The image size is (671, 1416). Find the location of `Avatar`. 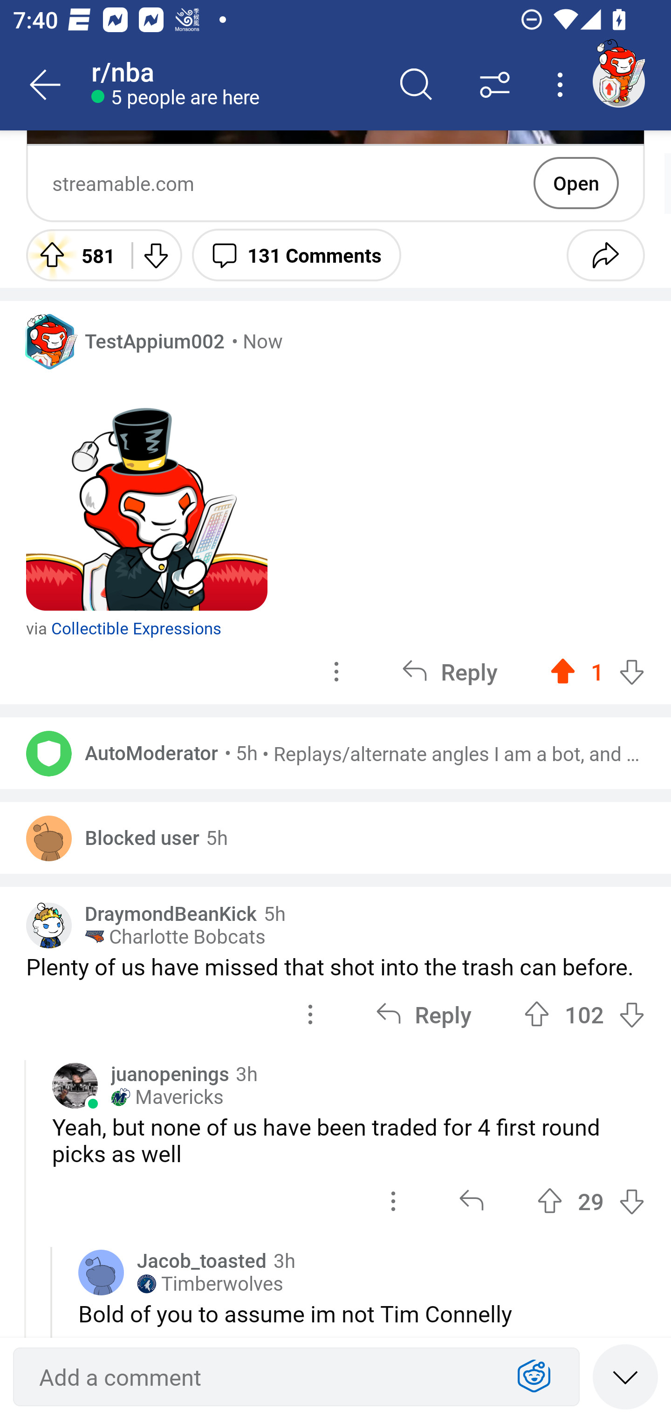

Avatar is located at coordinates (49, 753).